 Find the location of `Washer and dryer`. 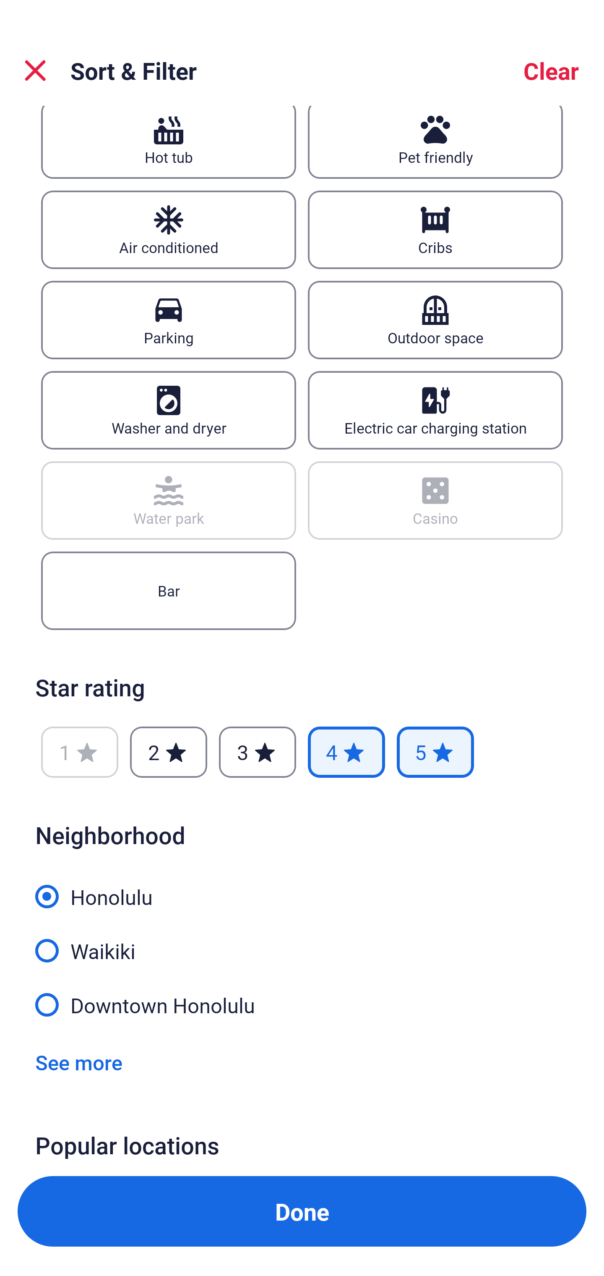

Washer and dryer is located at coordinates (168, 410).